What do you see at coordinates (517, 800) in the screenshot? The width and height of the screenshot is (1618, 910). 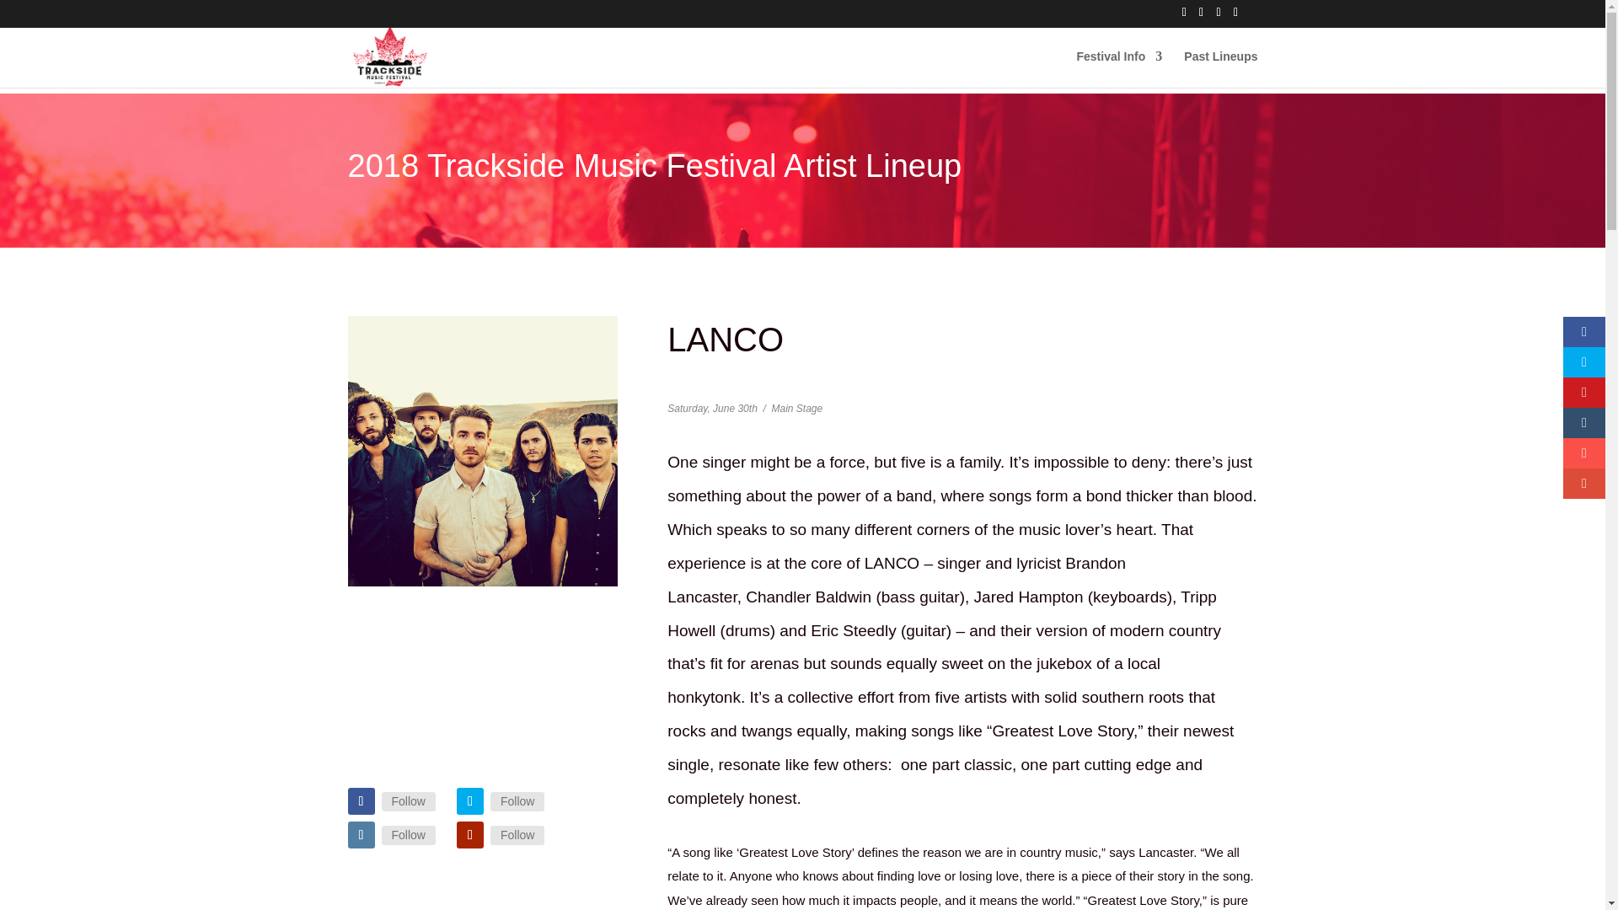 I see `Twitter` at bounding box center [517, 800].